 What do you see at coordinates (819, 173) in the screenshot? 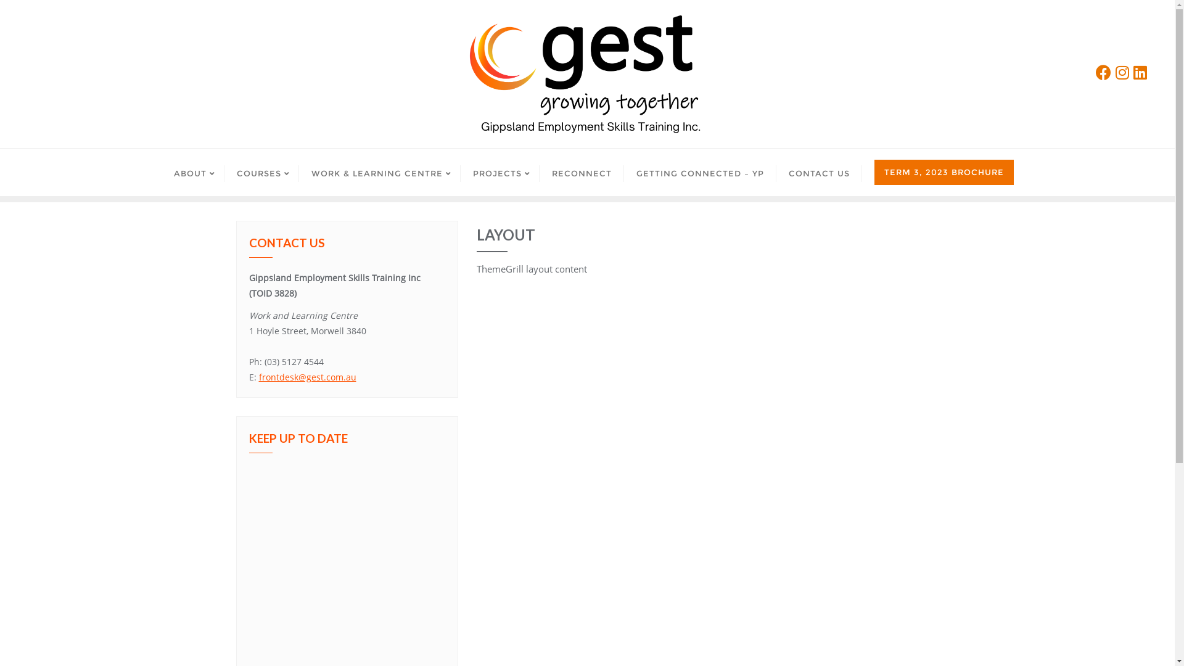
I see `CONTACT US` at bounding box center [819, 173].